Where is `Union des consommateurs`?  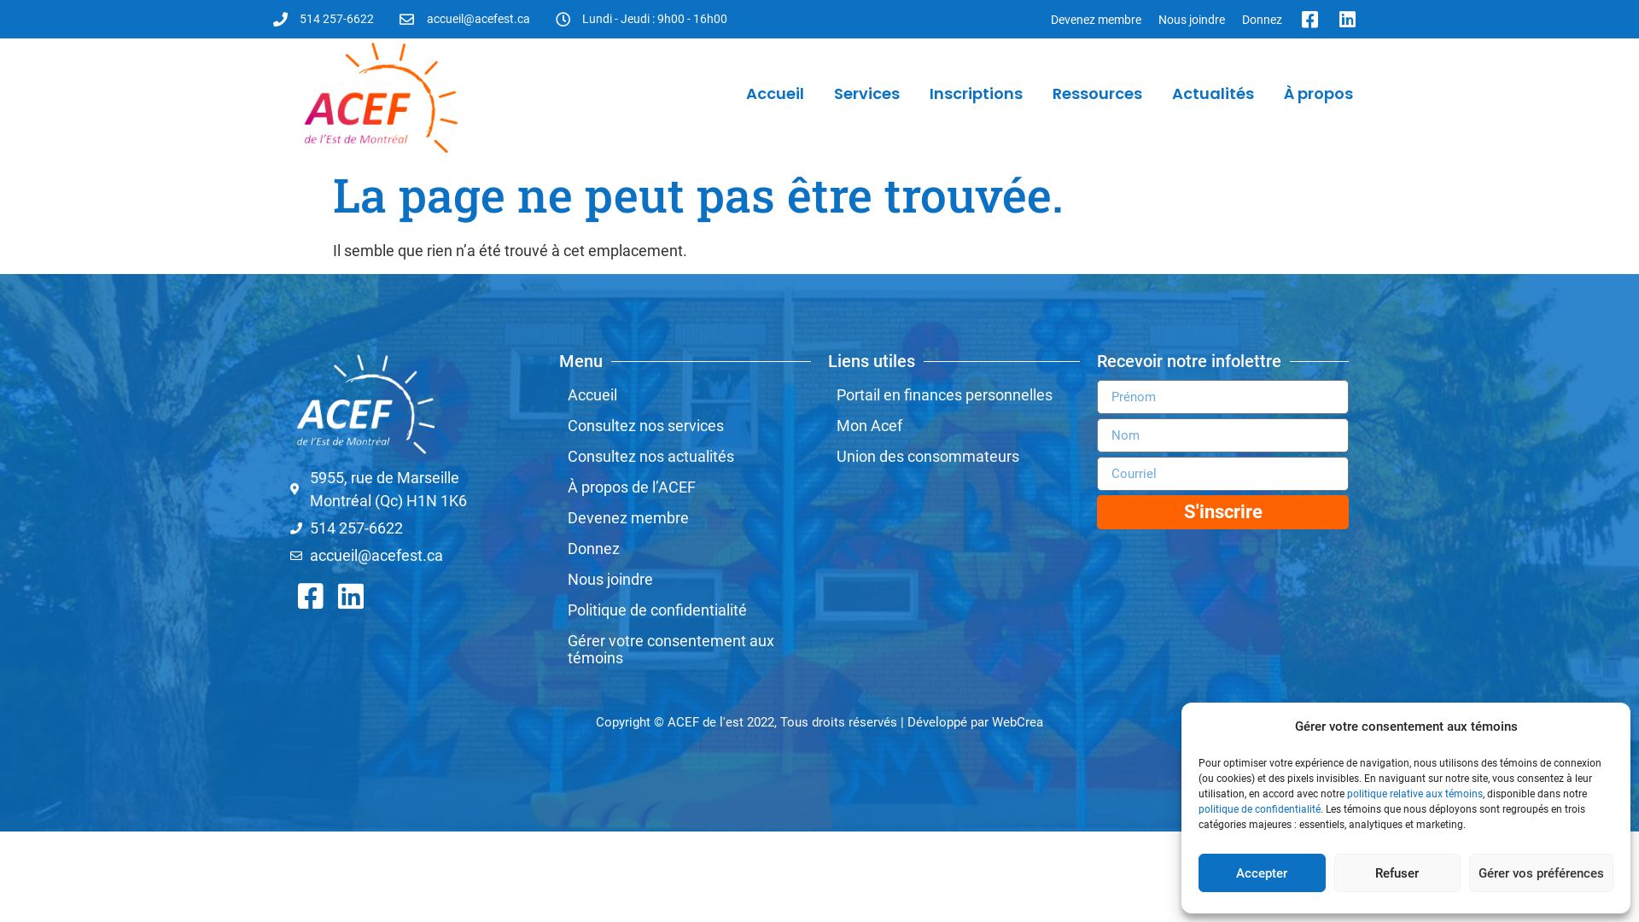
Union des consommateurs is located at coordinates (954, 457).